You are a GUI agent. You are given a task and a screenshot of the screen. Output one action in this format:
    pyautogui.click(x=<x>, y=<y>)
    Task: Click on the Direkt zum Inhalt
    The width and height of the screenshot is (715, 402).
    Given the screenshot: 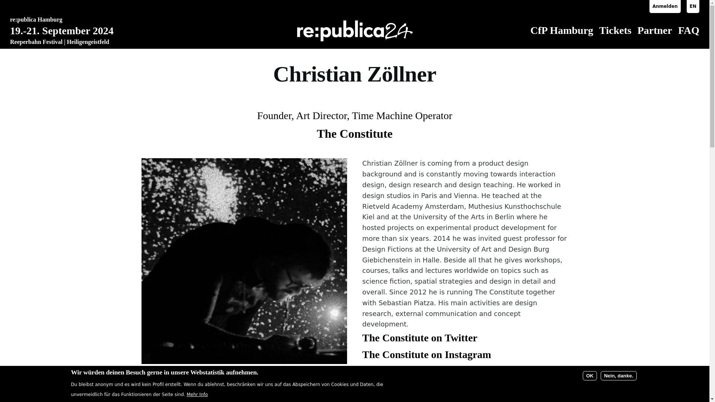 What is the action you would take?
    pyautogui.click(x=292, y=3)
    